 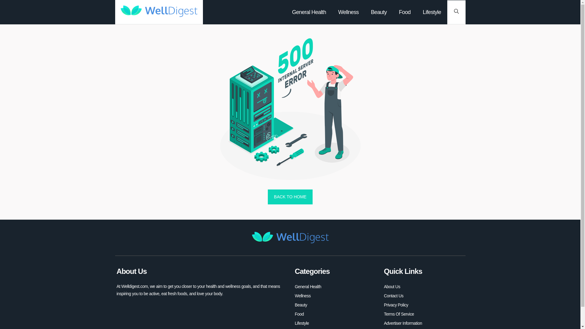 I want to click on Privacy Policy, so click(x=396, y=305).